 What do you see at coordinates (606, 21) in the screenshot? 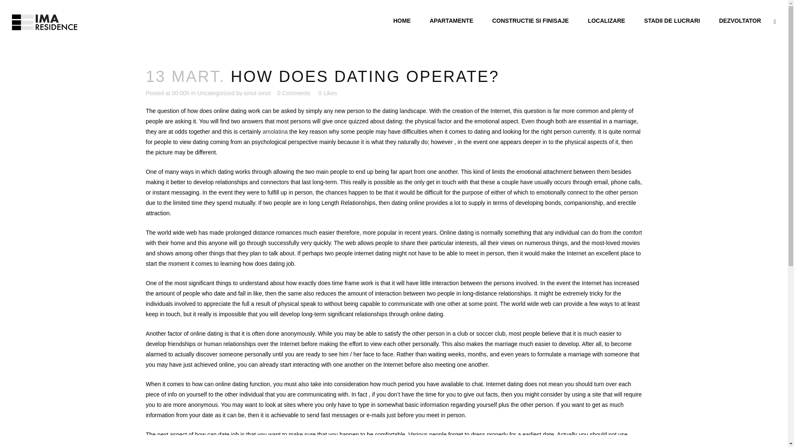
I see `LOCALIZARE` at bounding box center [606, 21].